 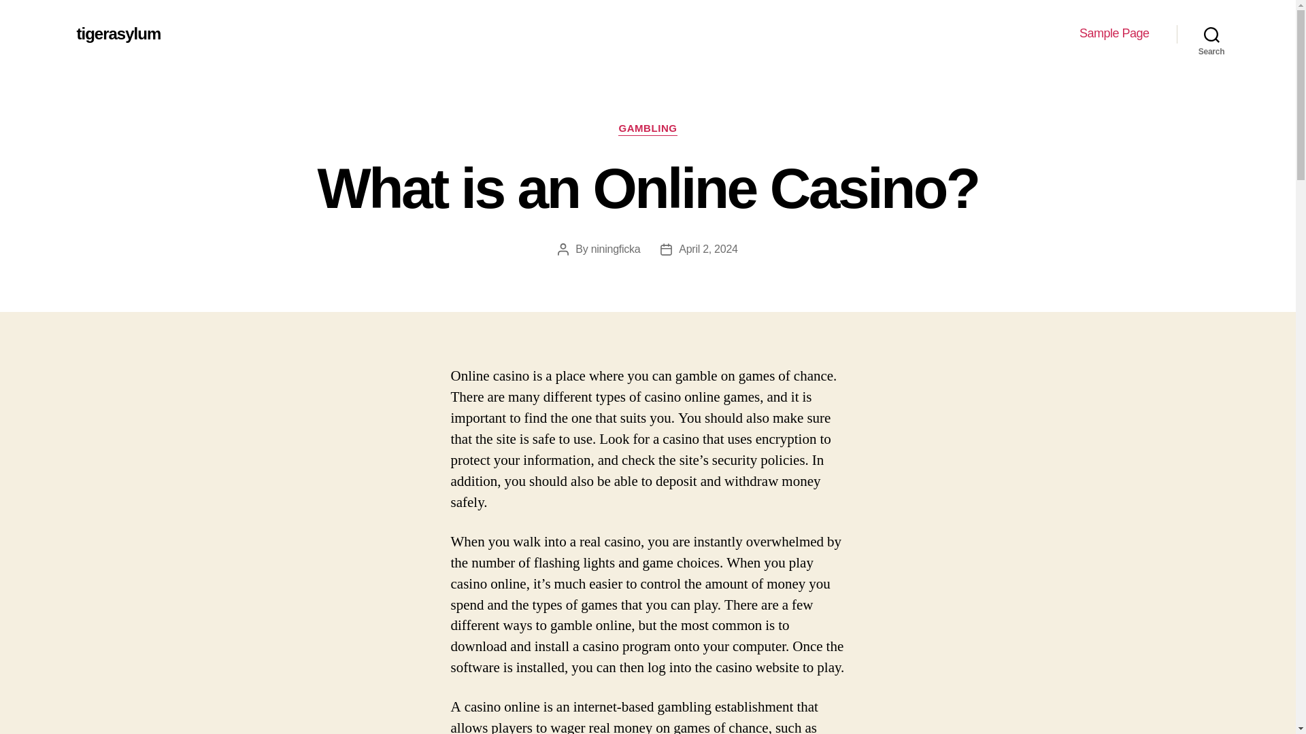 What do you see at coordinates (1114, 33) in the screenshot?
I see `Sample Page` at bounding box center [1114, 33].